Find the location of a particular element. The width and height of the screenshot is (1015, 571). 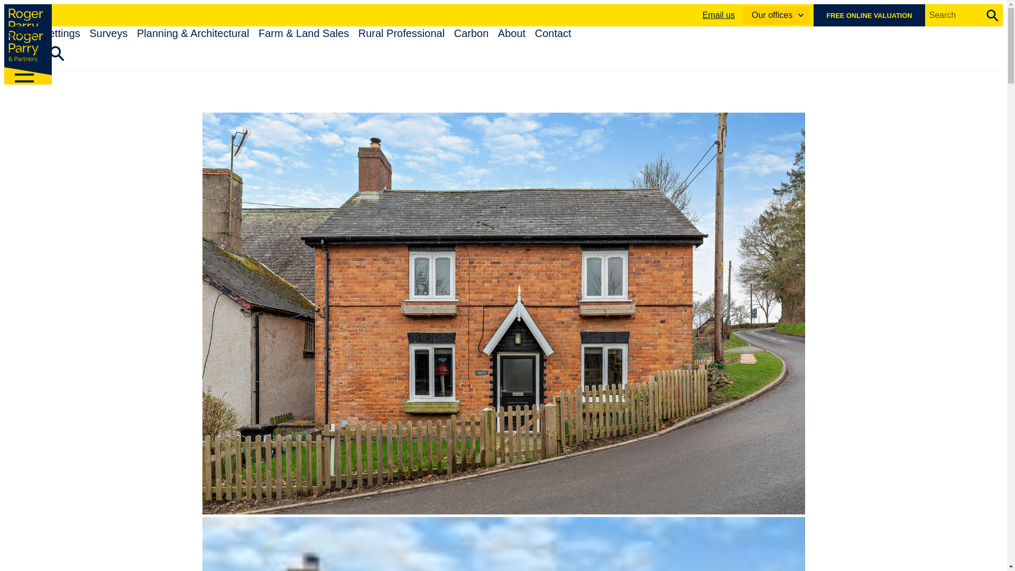

Our offices is located at coordinates (776, 15).